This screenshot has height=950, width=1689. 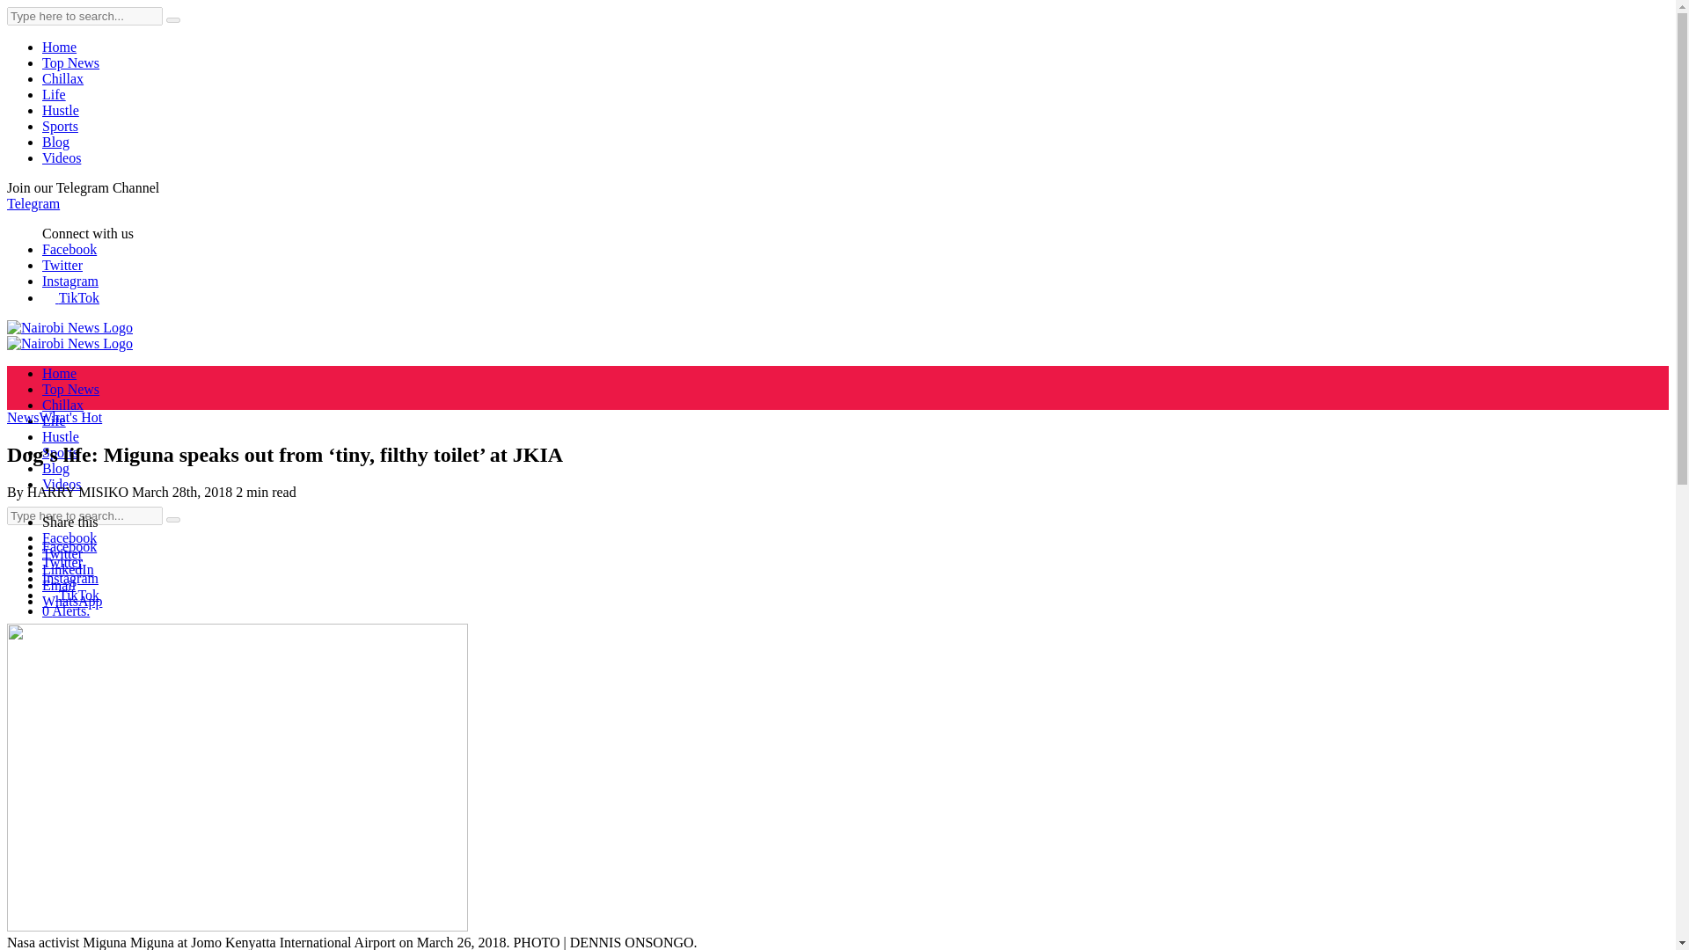 What do you see at coordinates (62, 484) in the screenshot?
I see `Videos` at bounding box center [62, 484].